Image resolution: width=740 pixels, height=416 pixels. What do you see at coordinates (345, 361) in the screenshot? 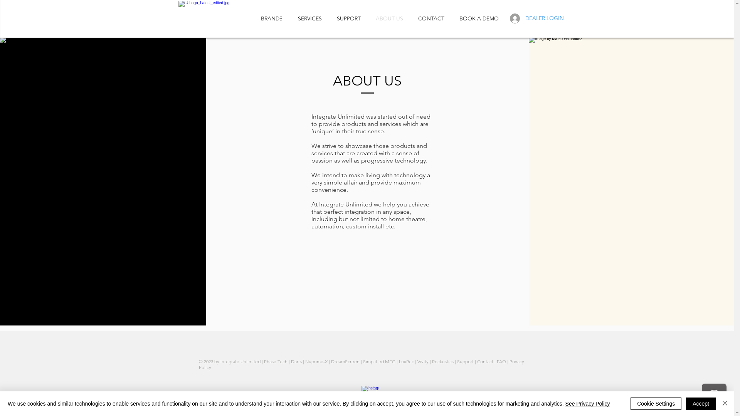
I see `DreamScreen` at bounding box center [345, 361].